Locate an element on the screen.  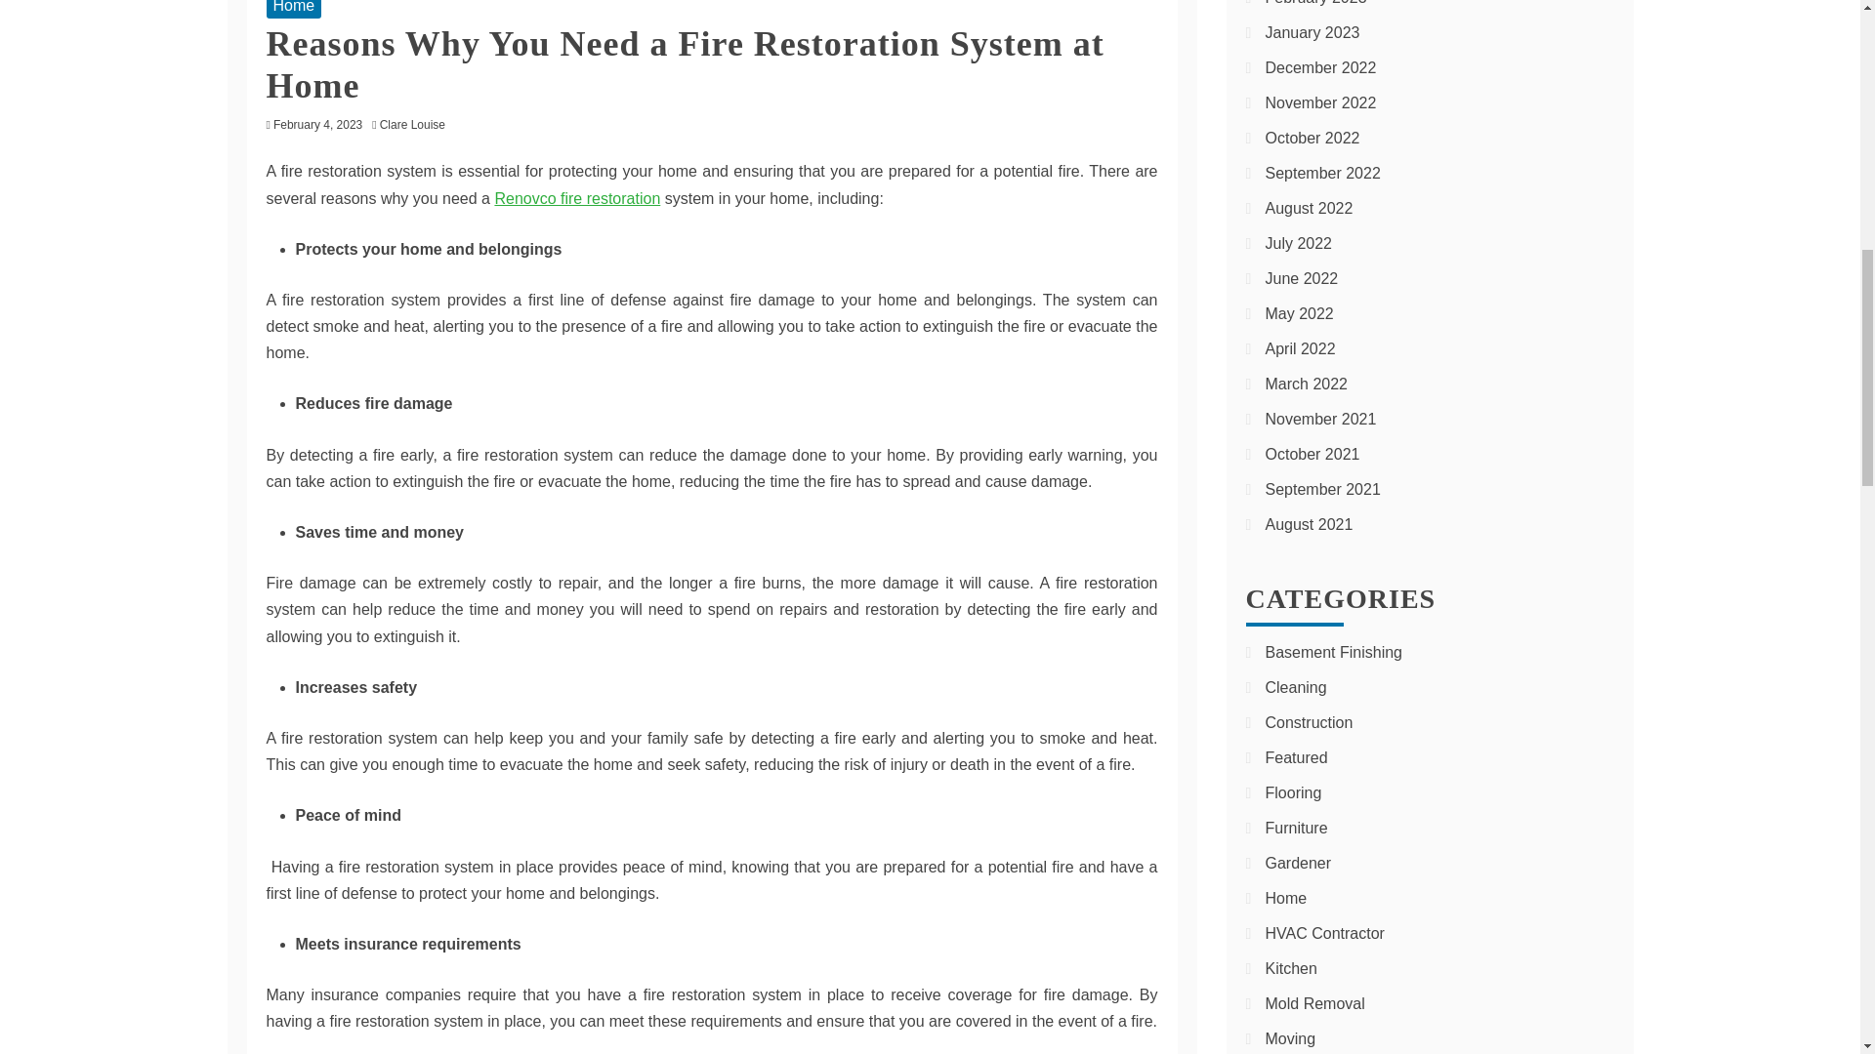
Home is located at coordinates (293, 9).